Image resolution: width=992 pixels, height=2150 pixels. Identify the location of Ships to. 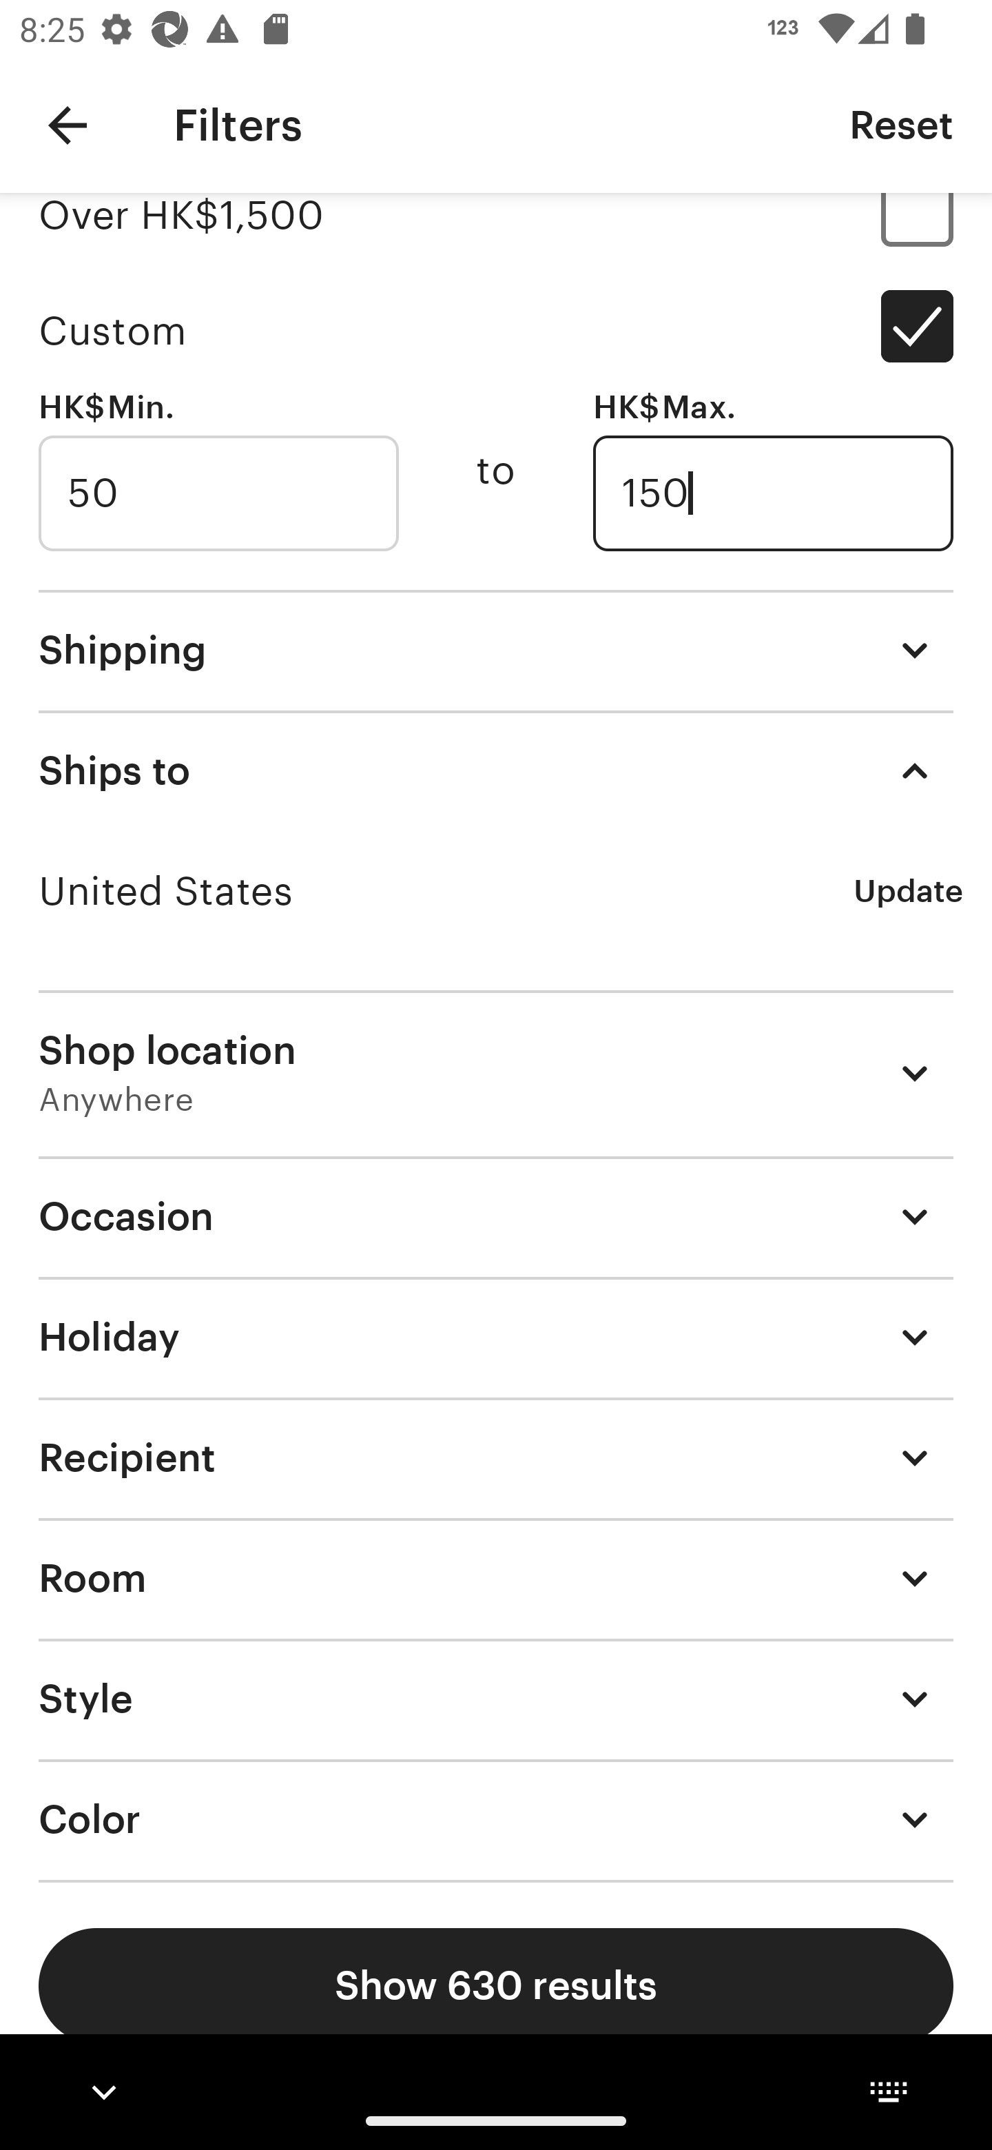
(496, 770).